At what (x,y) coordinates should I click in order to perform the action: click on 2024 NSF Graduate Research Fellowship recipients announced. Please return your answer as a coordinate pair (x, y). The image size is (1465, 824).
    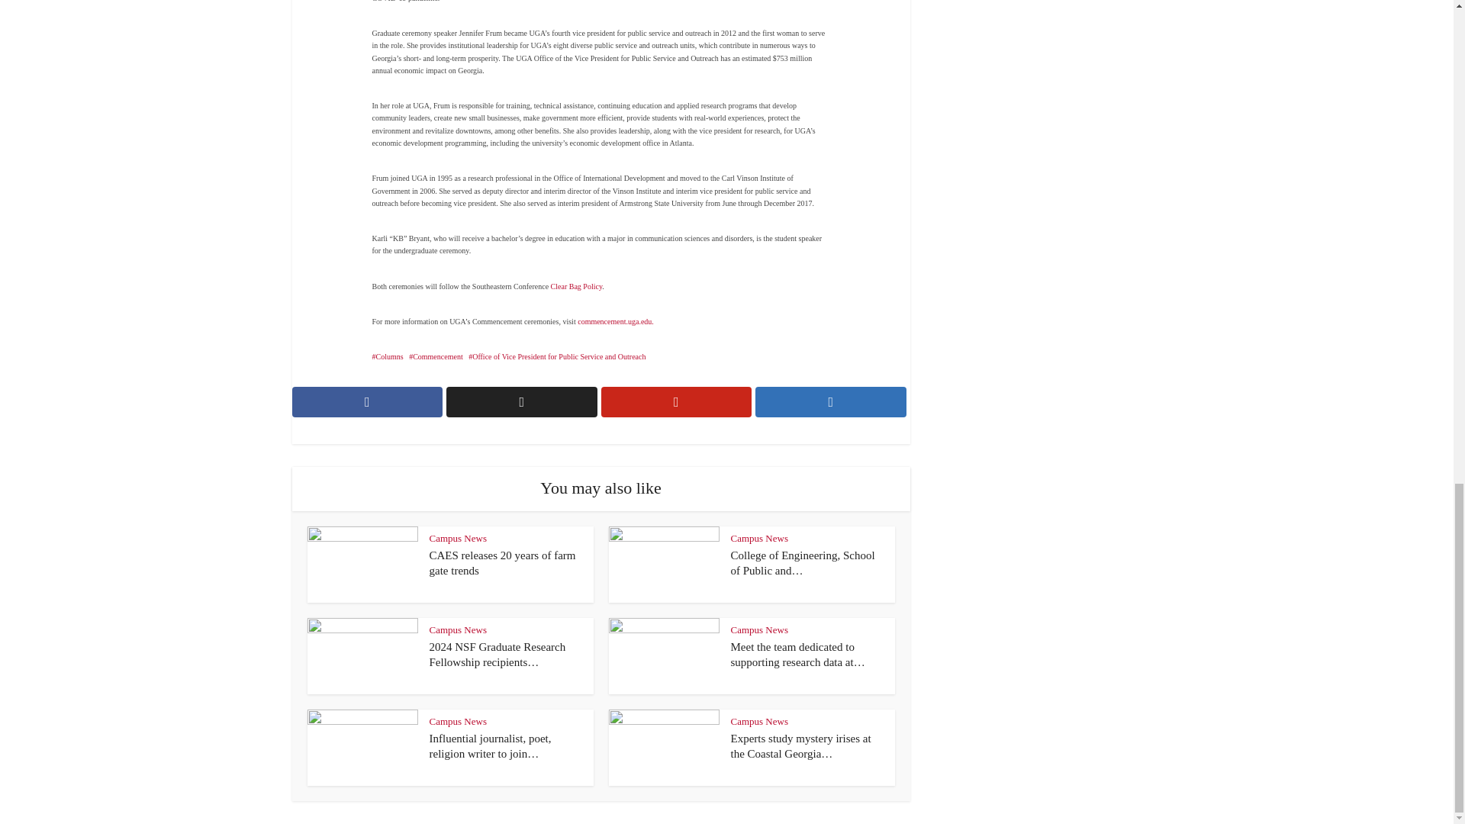
    Looking at the image, I should click on (497, 655).